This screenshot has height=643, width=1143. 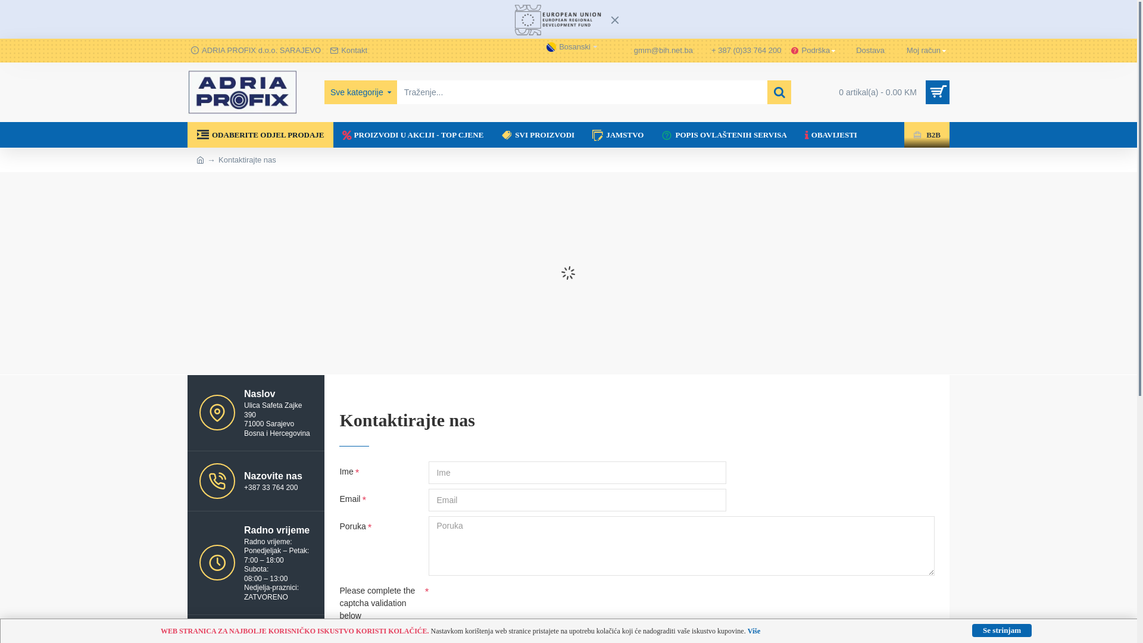 I want to click on + 387 (0)33 764 200, so click(x=742, y=51).